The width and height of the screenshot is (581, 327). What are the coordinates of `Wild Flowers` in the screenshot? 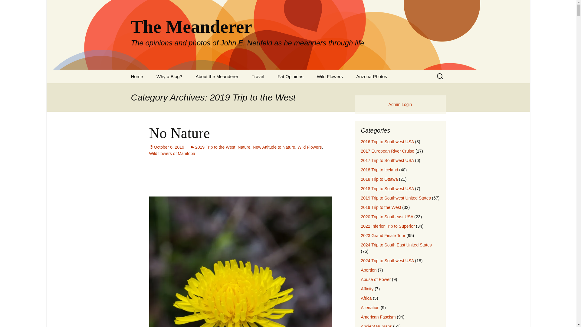 It's located at (330, 76).